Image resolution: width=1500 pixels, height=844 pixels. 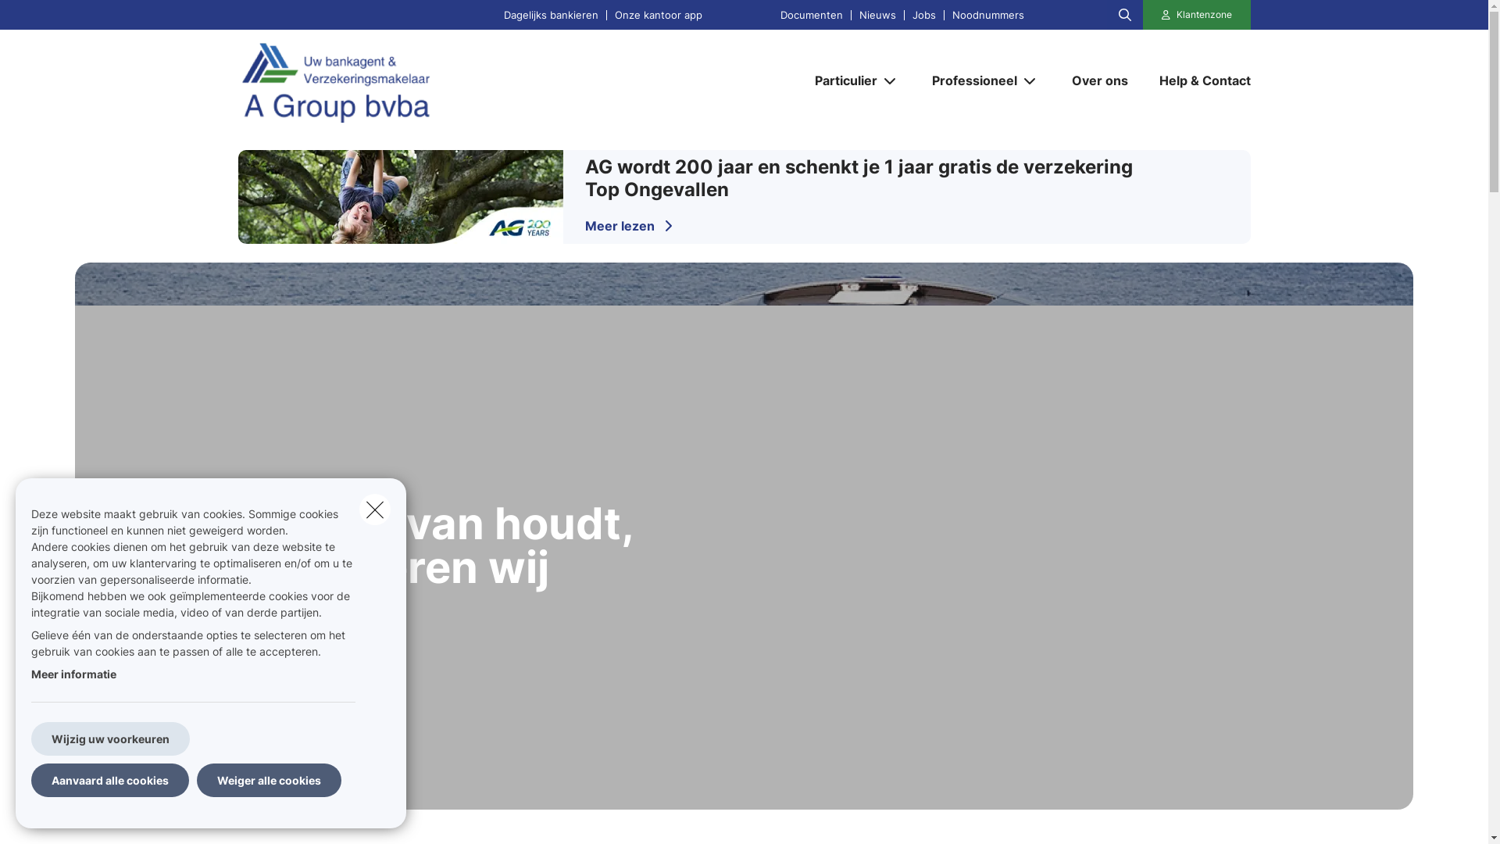 I want to click on Help & Contact, so click(x=1197, y=80).